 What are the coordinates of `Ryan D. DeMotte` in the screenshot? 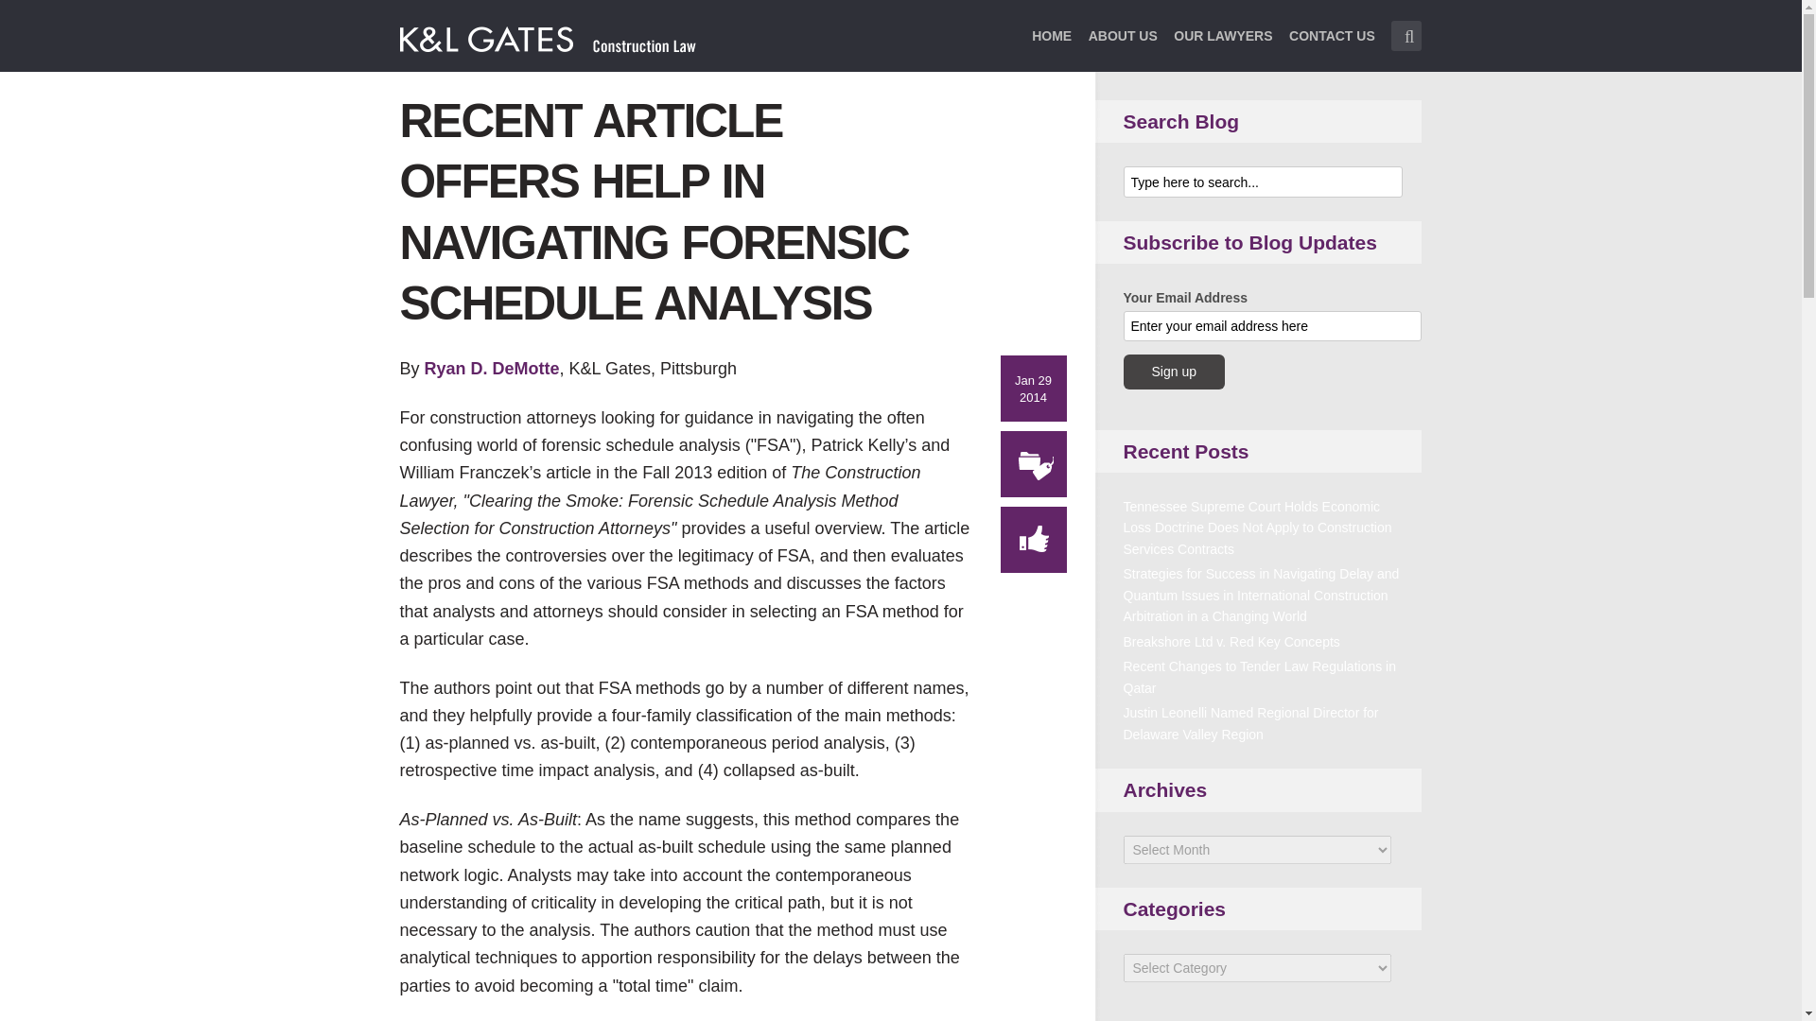 It's located at (492, 369).